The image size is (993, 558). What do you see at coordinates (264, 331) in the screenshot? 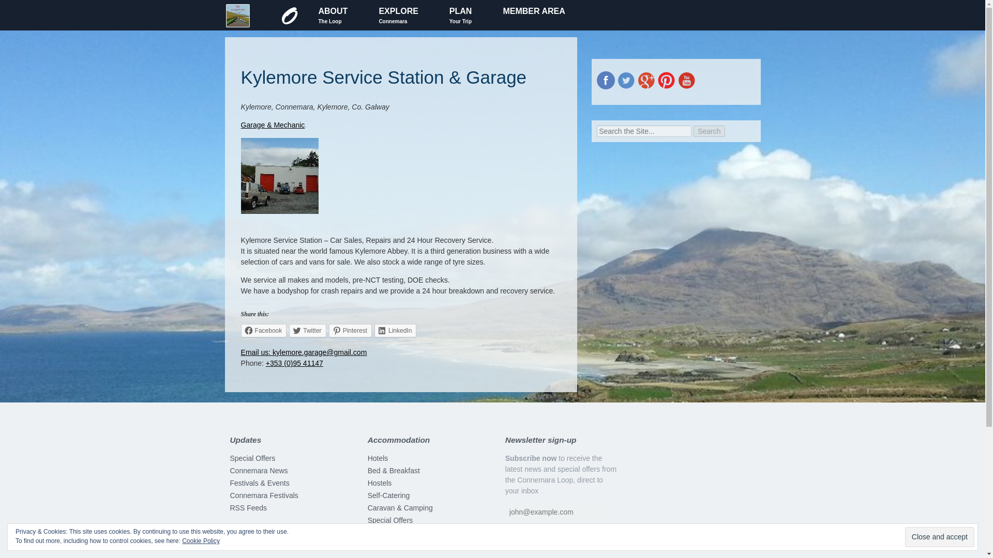
I see `Facebook` at bounding box center [264, 331].